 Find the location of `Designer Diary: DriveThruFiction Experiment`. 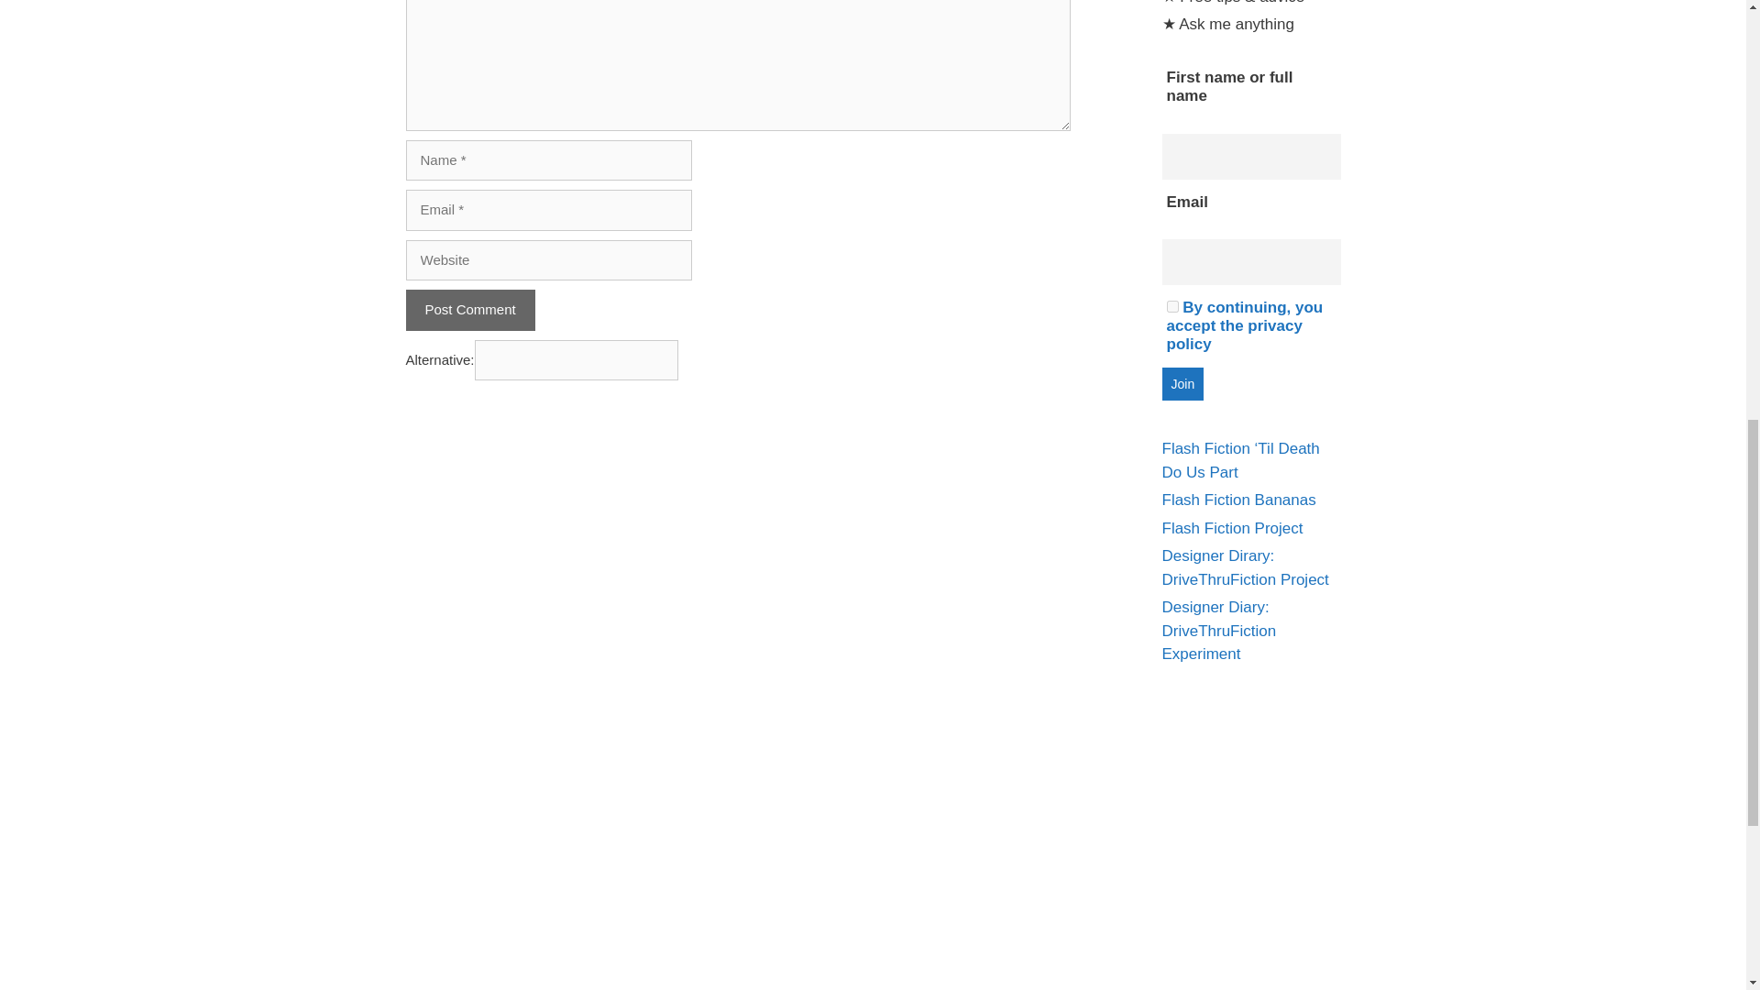

Designer Diary: DriveThruFiction Experiment is located at coordinates (1219, 631).